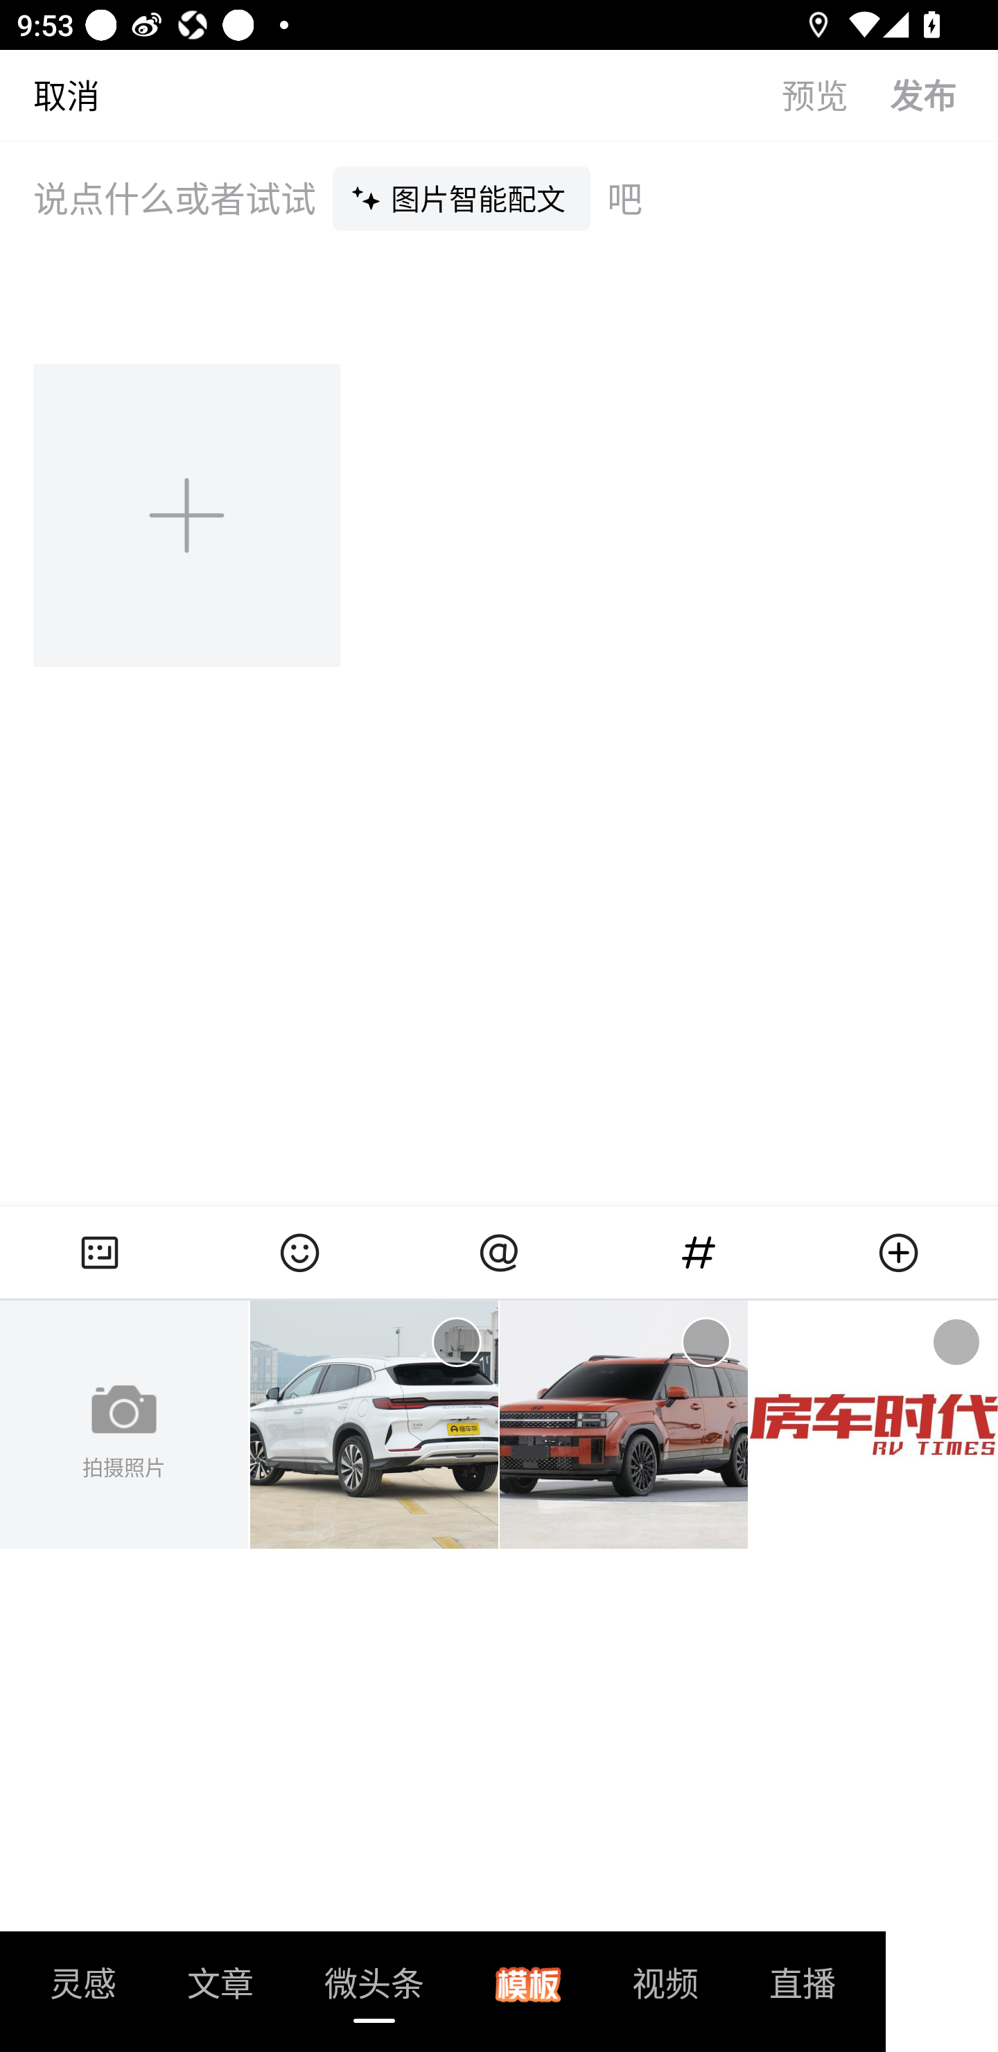  What do you see at coordinates (898, 1252) in the screenshot?
I see `更多` at bounding box center [898, 1252].